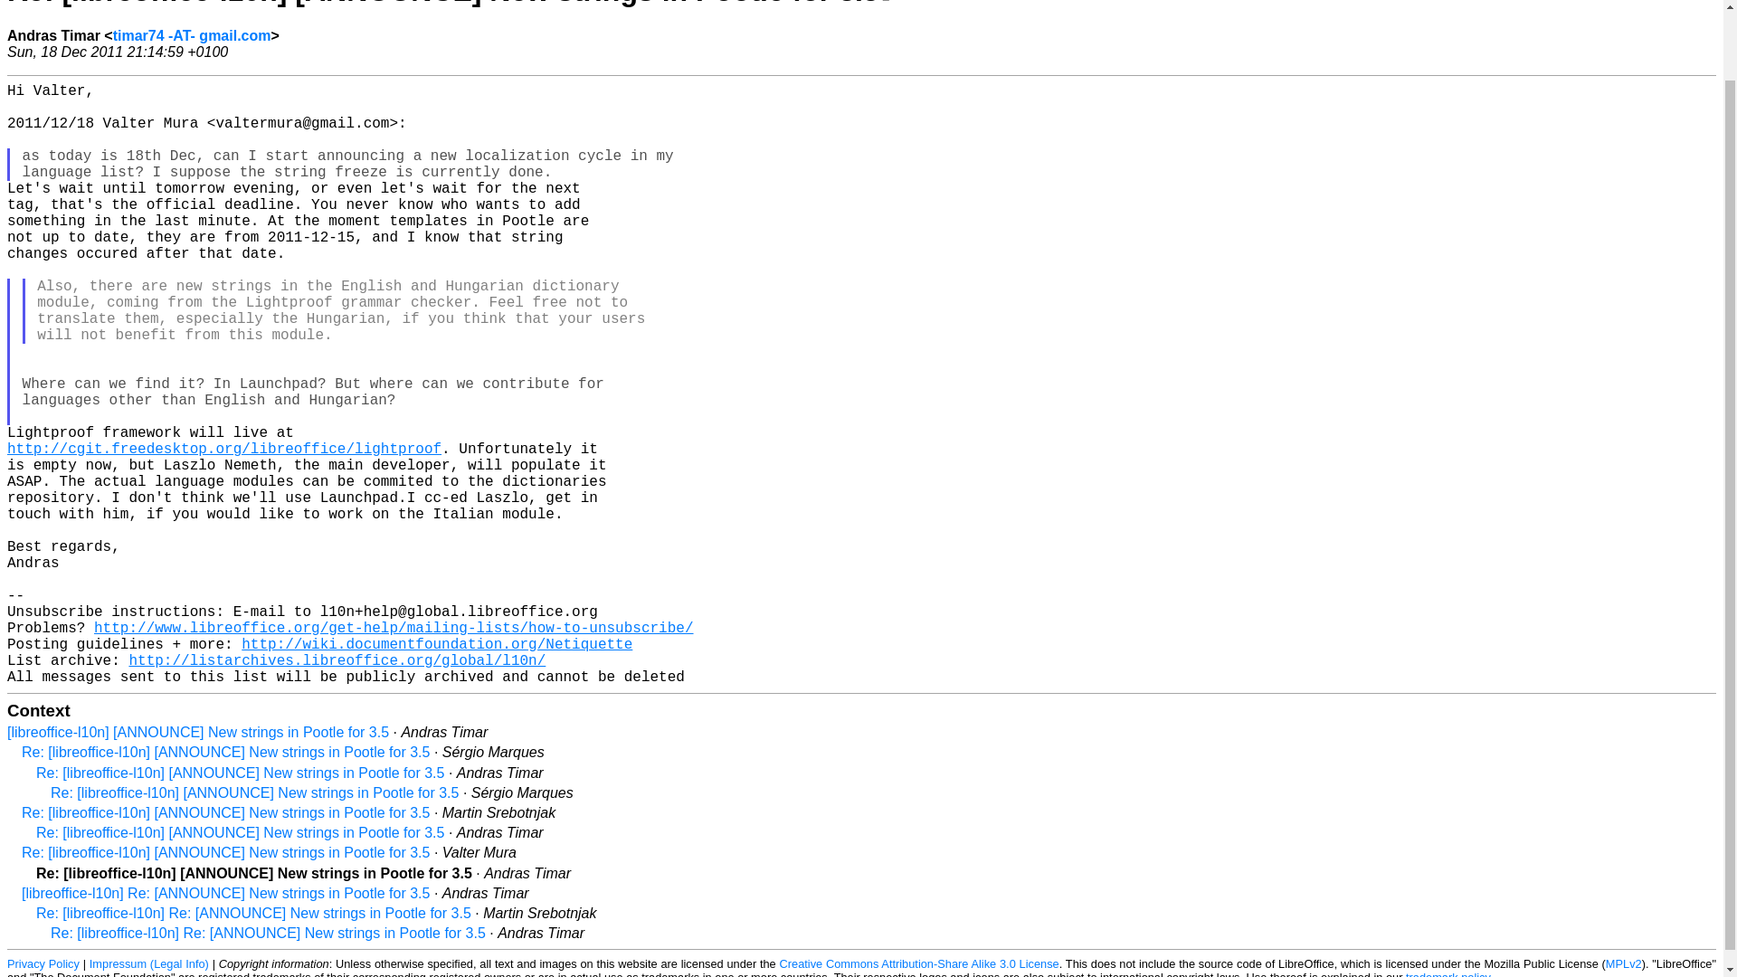 This screenshot has width=1737, height=977. I want to click on Creative Commons Attribution-Share Alike 3.0 License, so click(919, 964).